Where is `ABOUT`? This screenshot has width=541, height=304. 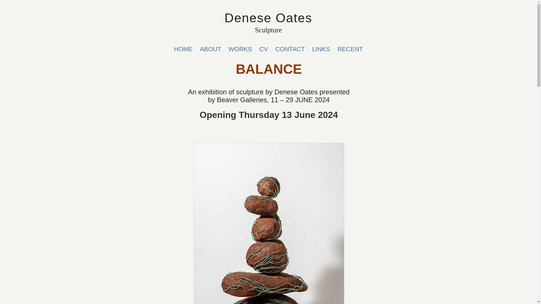
ABOUT is located at coordinates (210, 49).